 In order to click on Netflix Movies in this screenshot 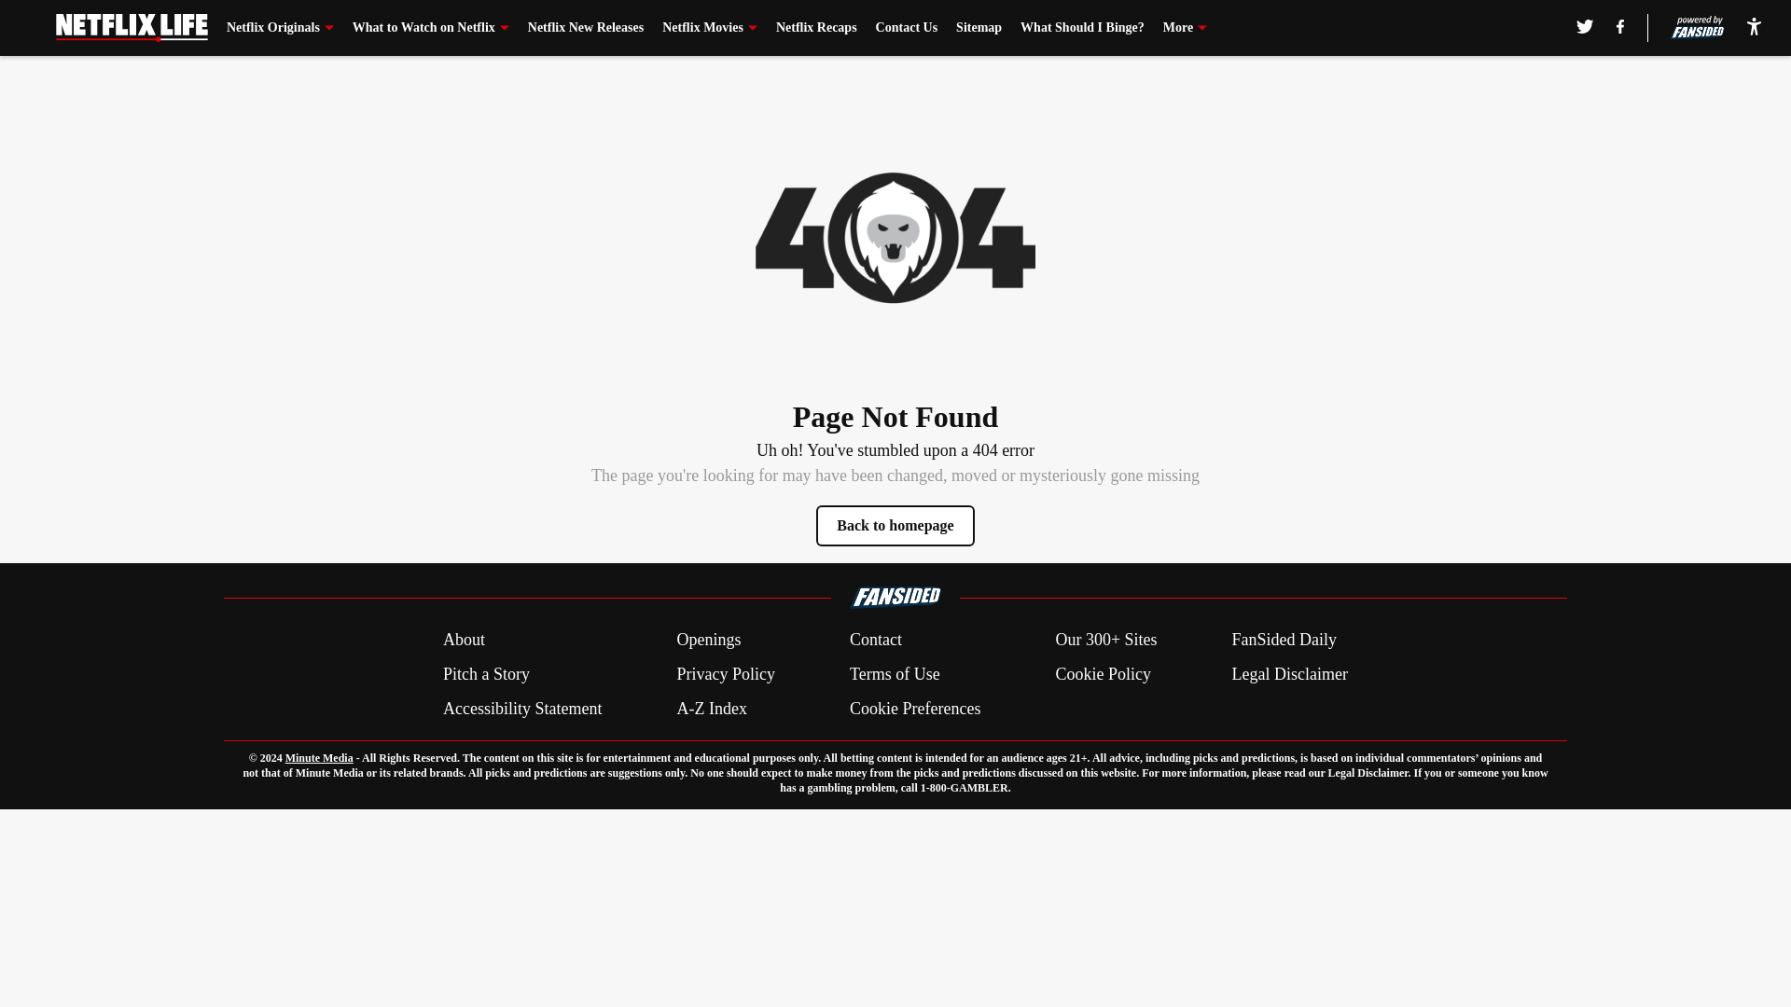, I will do `click(710, 28)`.